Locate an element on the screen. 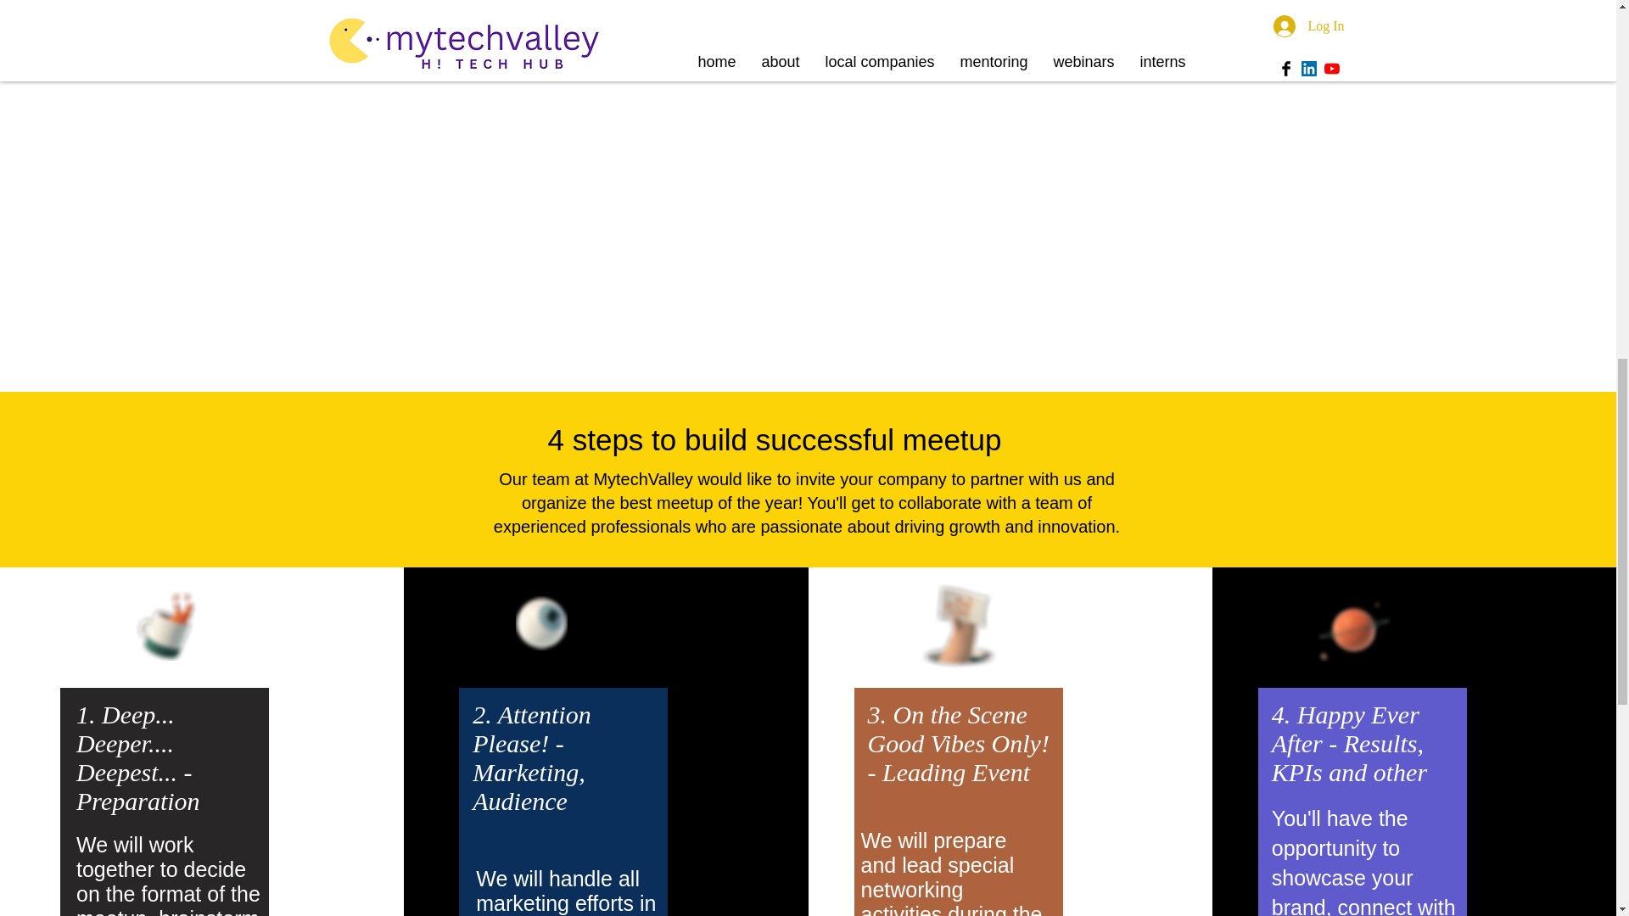 The height and width of the screenshot is (916, 1629). Cup of Coffee is located at coordinates (175, 623).